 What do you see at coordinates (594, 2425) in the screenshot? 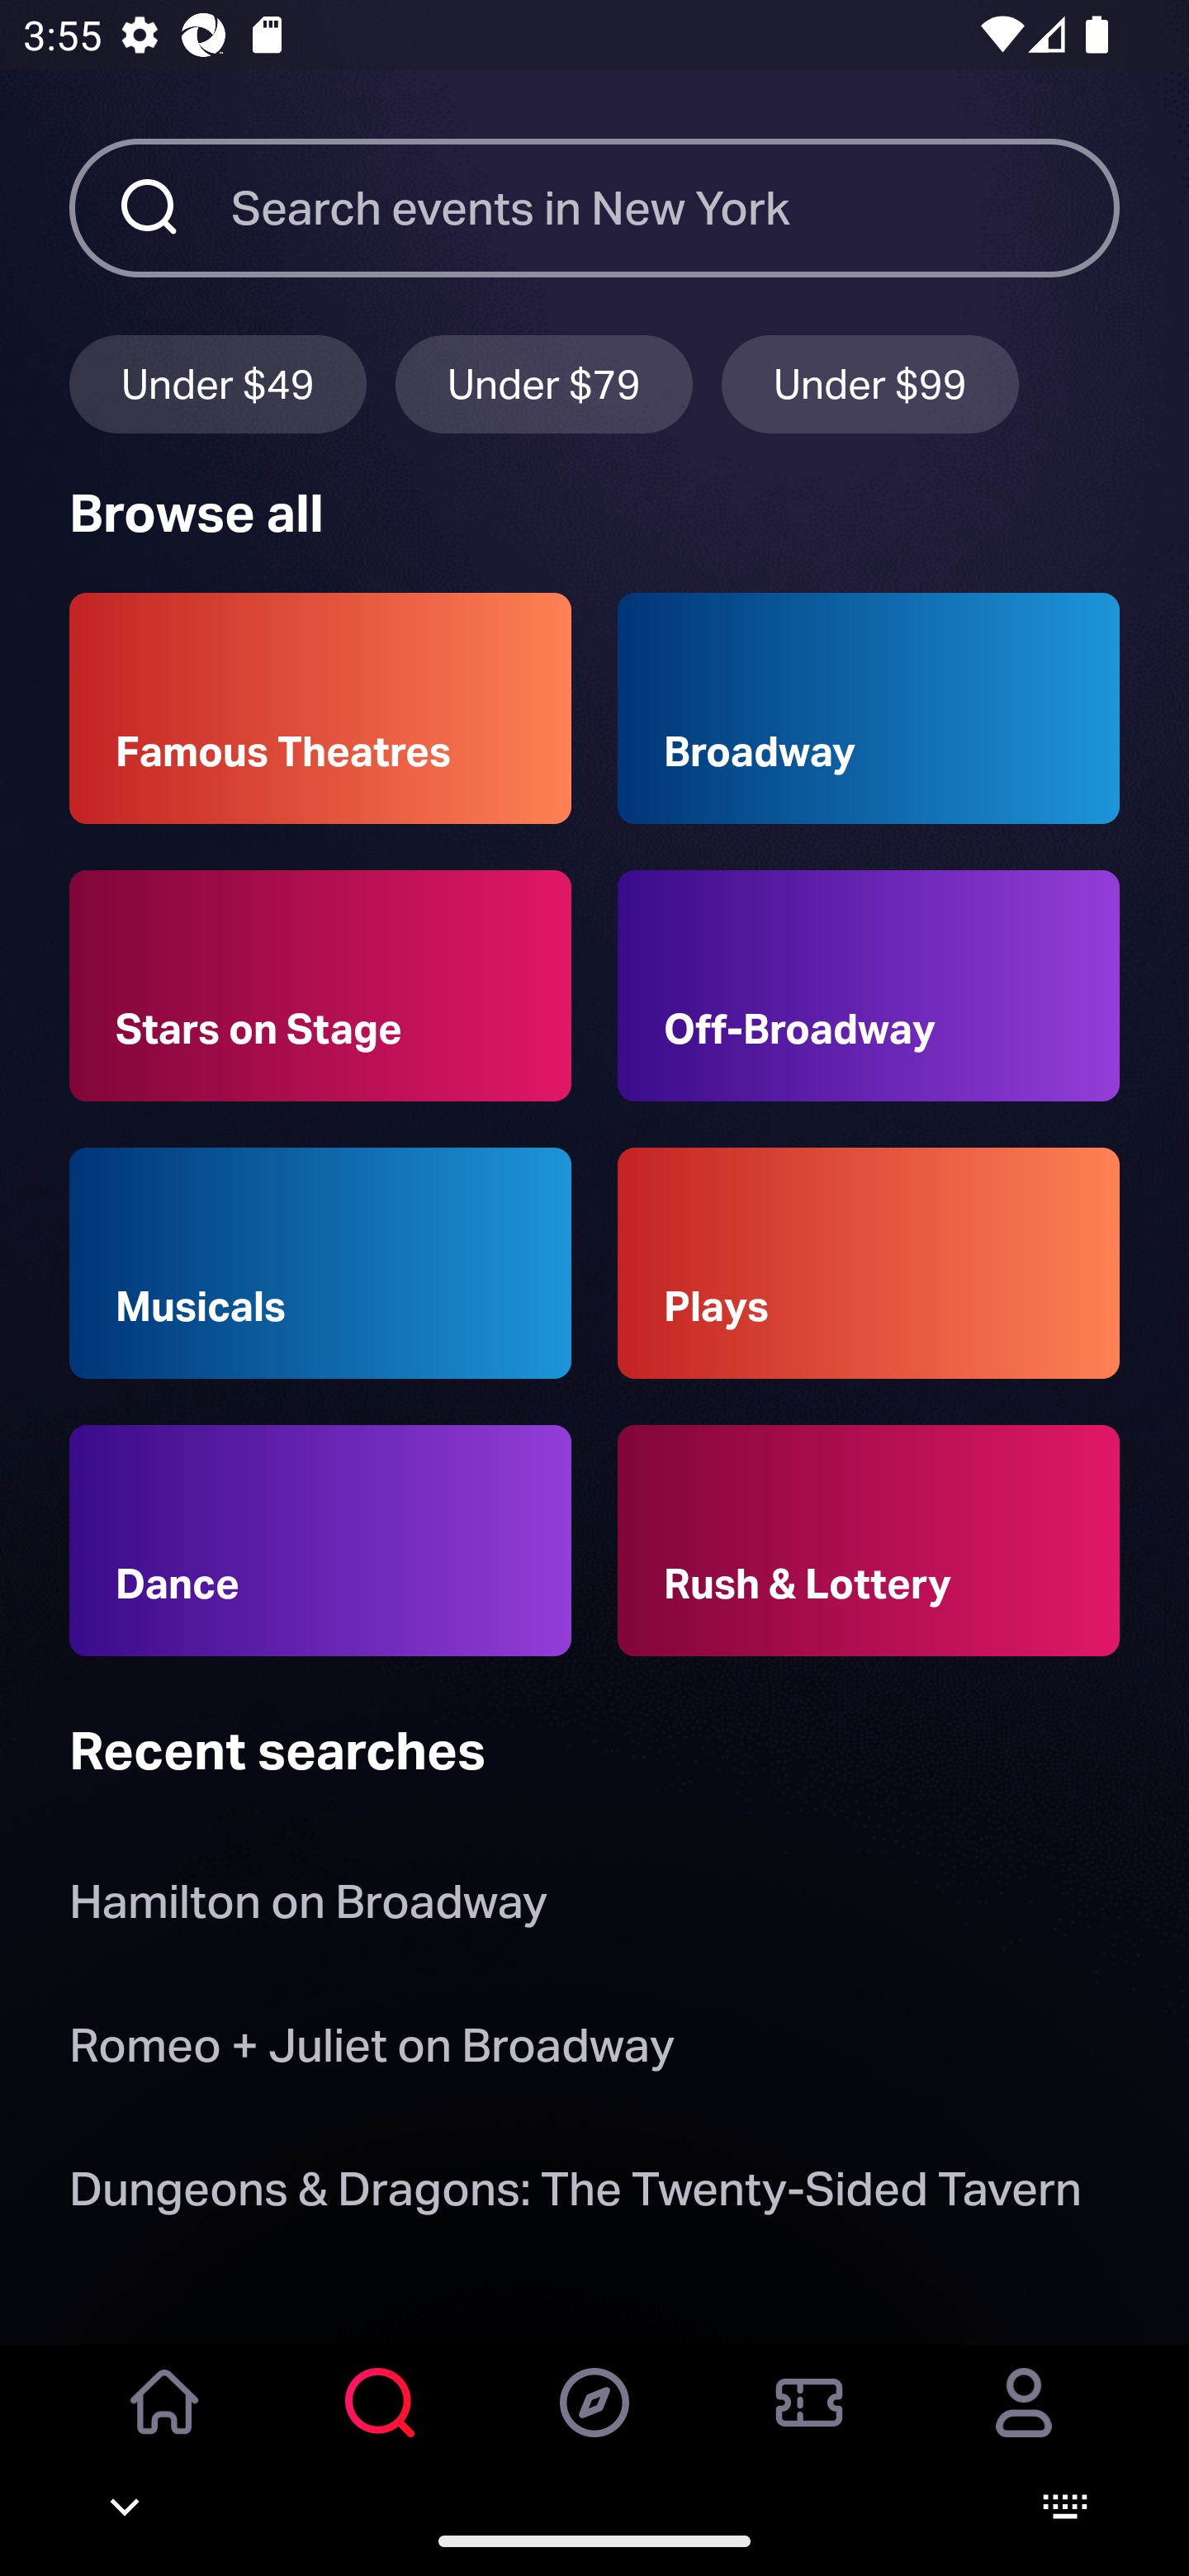
I see `Discover` at bounding box center [594, 2425].